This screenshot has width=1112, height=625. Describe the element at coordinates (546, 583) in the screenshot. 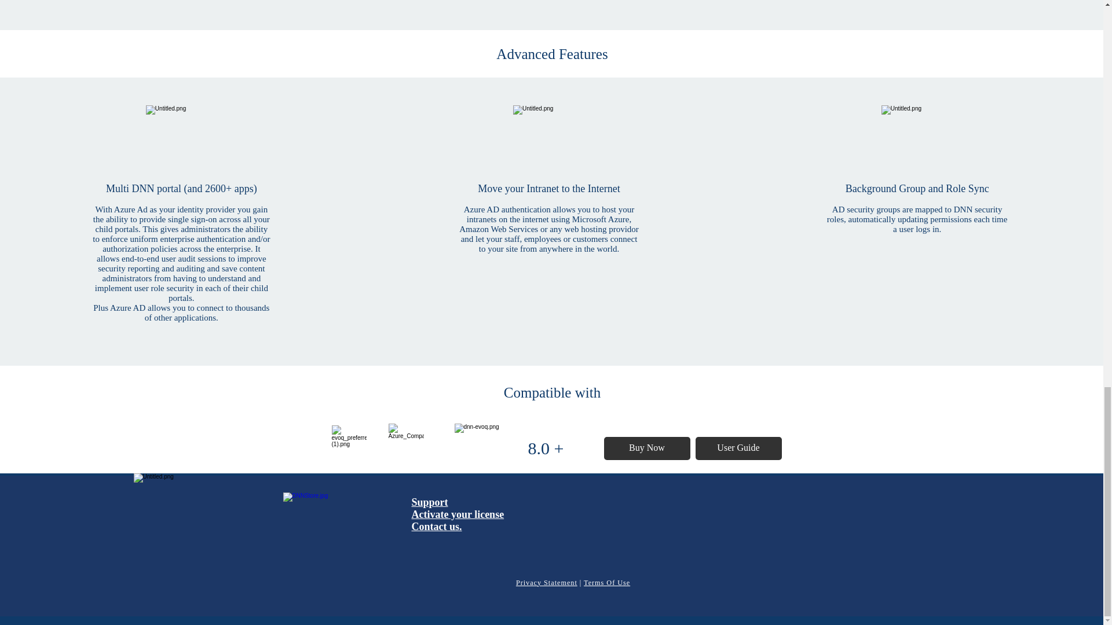

I see `Privacy Statement` at that location.